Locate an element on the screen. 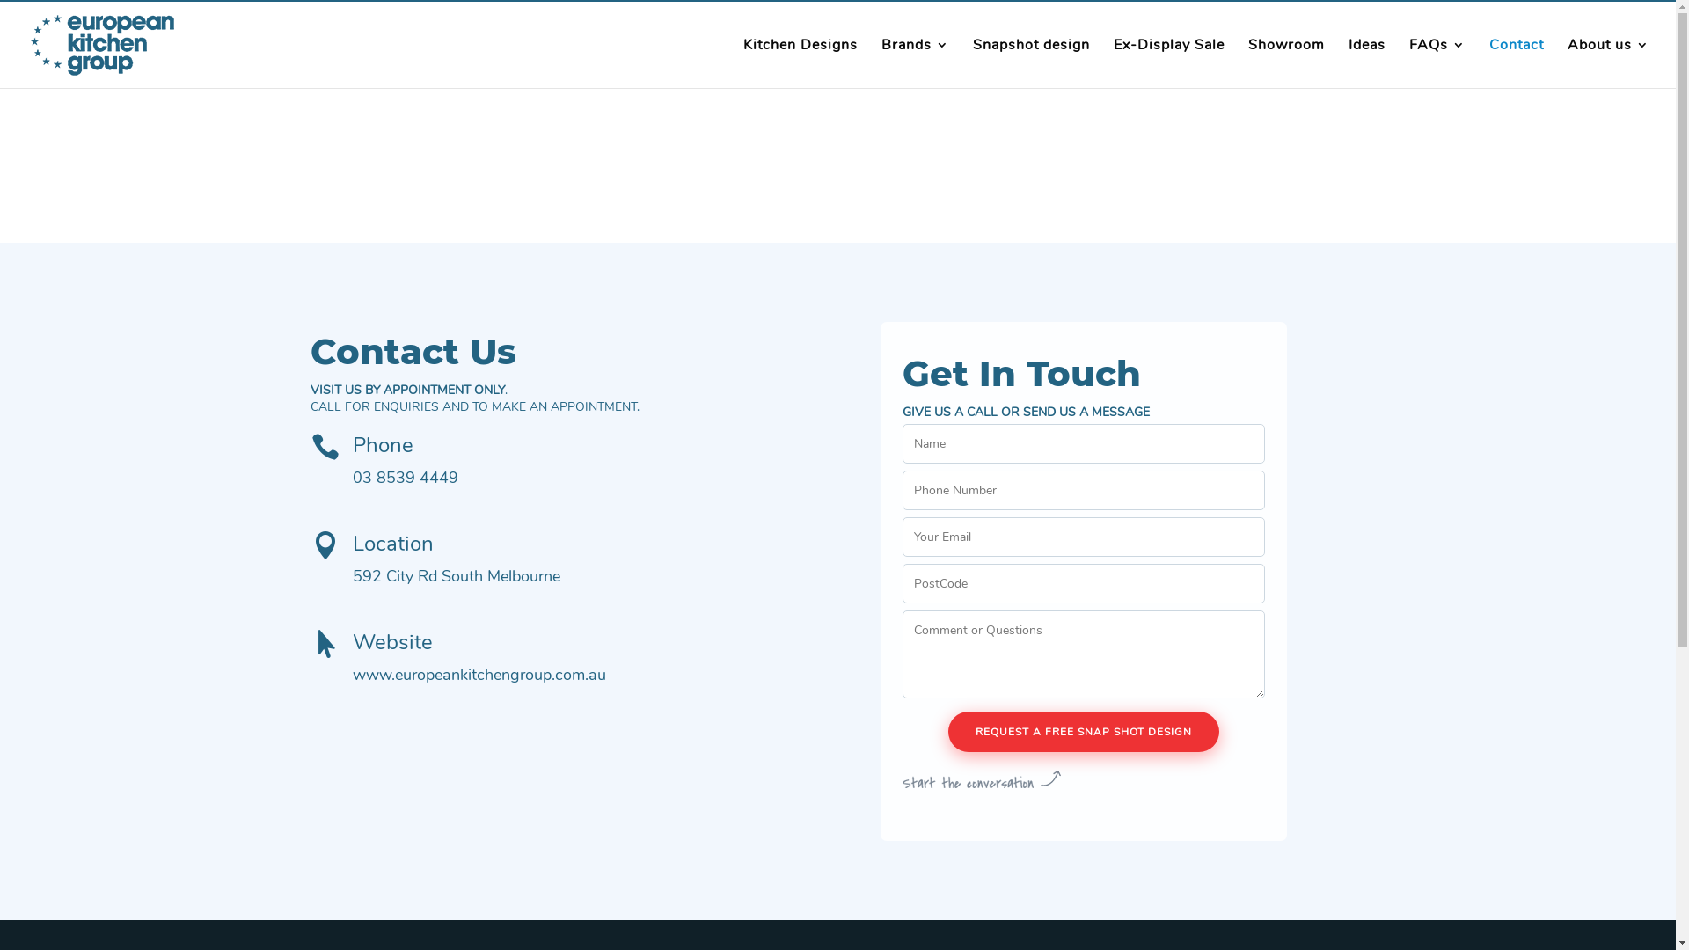 Image resolution: width=1689 pixels, height=950 pixels. Showroom is located at coordinates (1286, 63).